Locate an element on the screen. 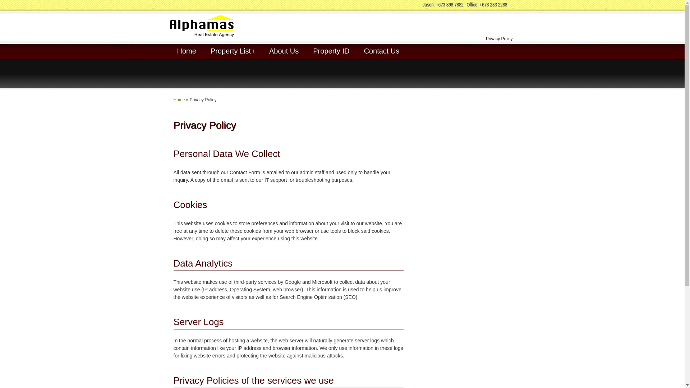 This screenshot has height=388, width=690. About Us is located at coordinates (284, 51).